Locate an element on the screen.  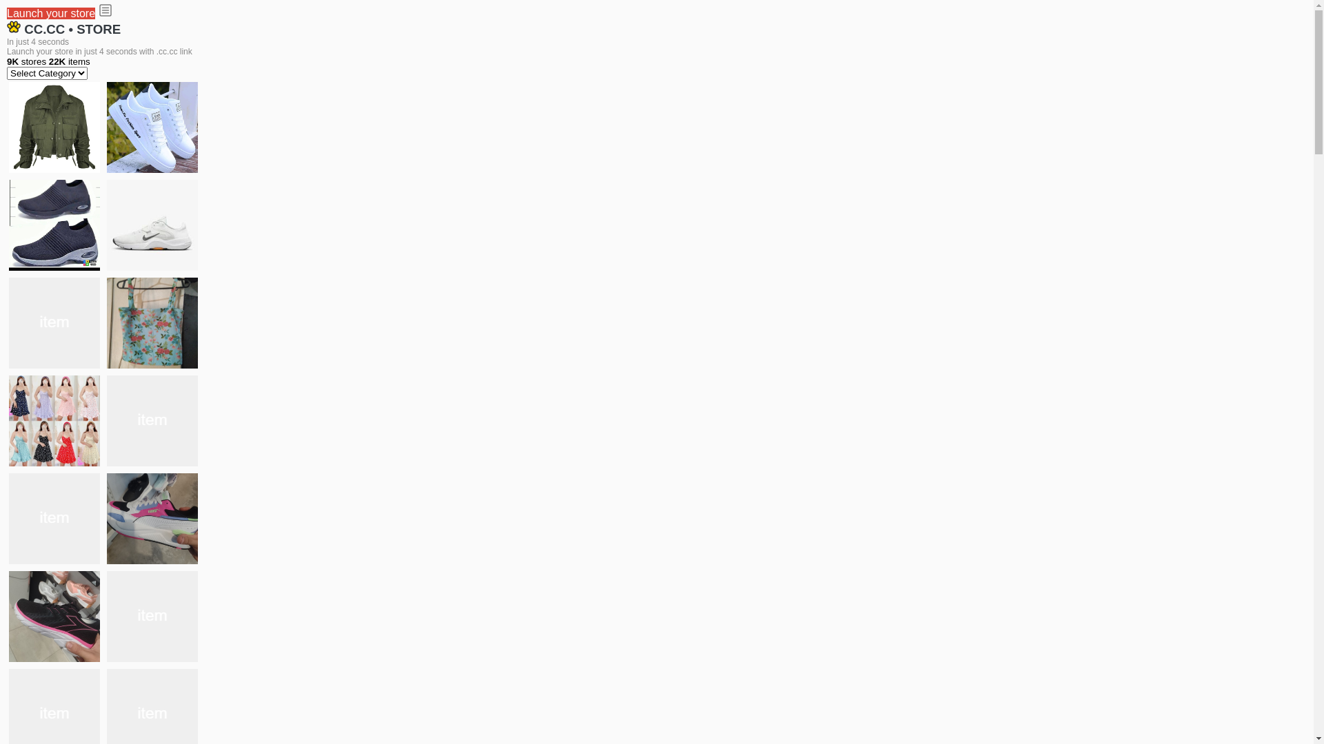
Shoes is located at coordinates (152, 421).